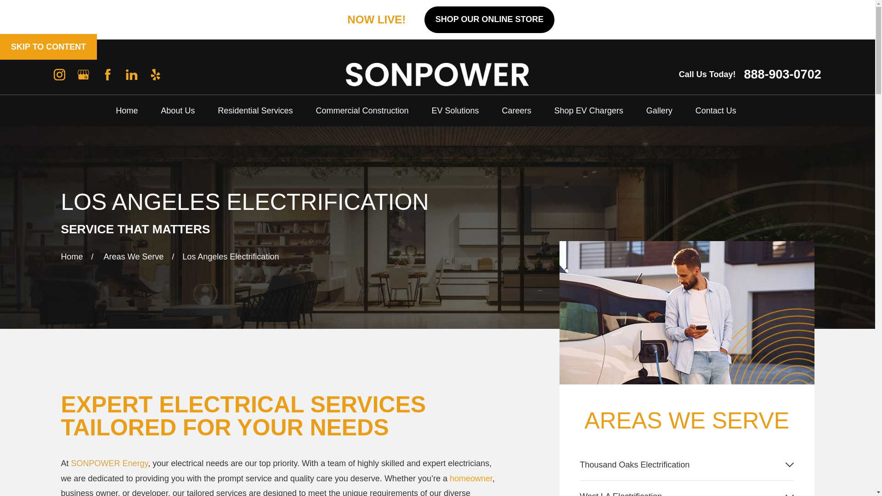 The width and height of the screenshot is (882, 496). I want to click on 888-903-0702, so click(783, 74).